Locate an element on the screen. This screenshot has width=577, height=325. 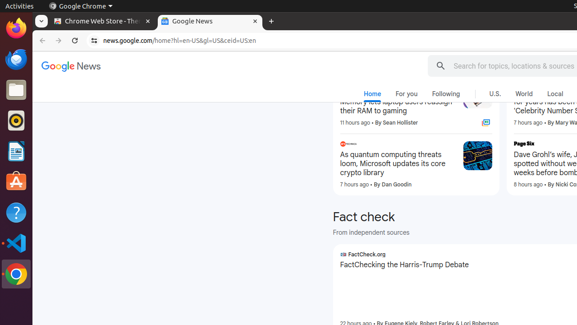
Search is located at coordinates (441, 66).